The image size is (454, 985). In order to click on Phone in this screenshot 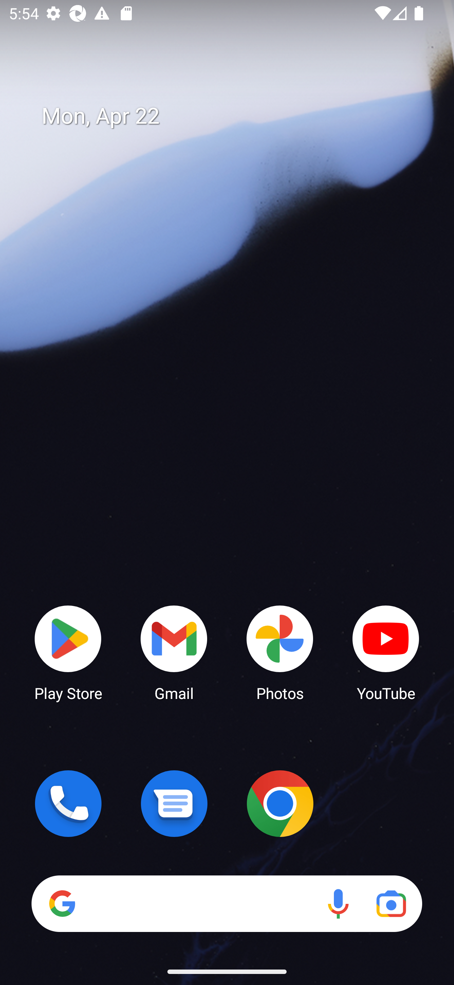, I will do `click(68, 803)`.